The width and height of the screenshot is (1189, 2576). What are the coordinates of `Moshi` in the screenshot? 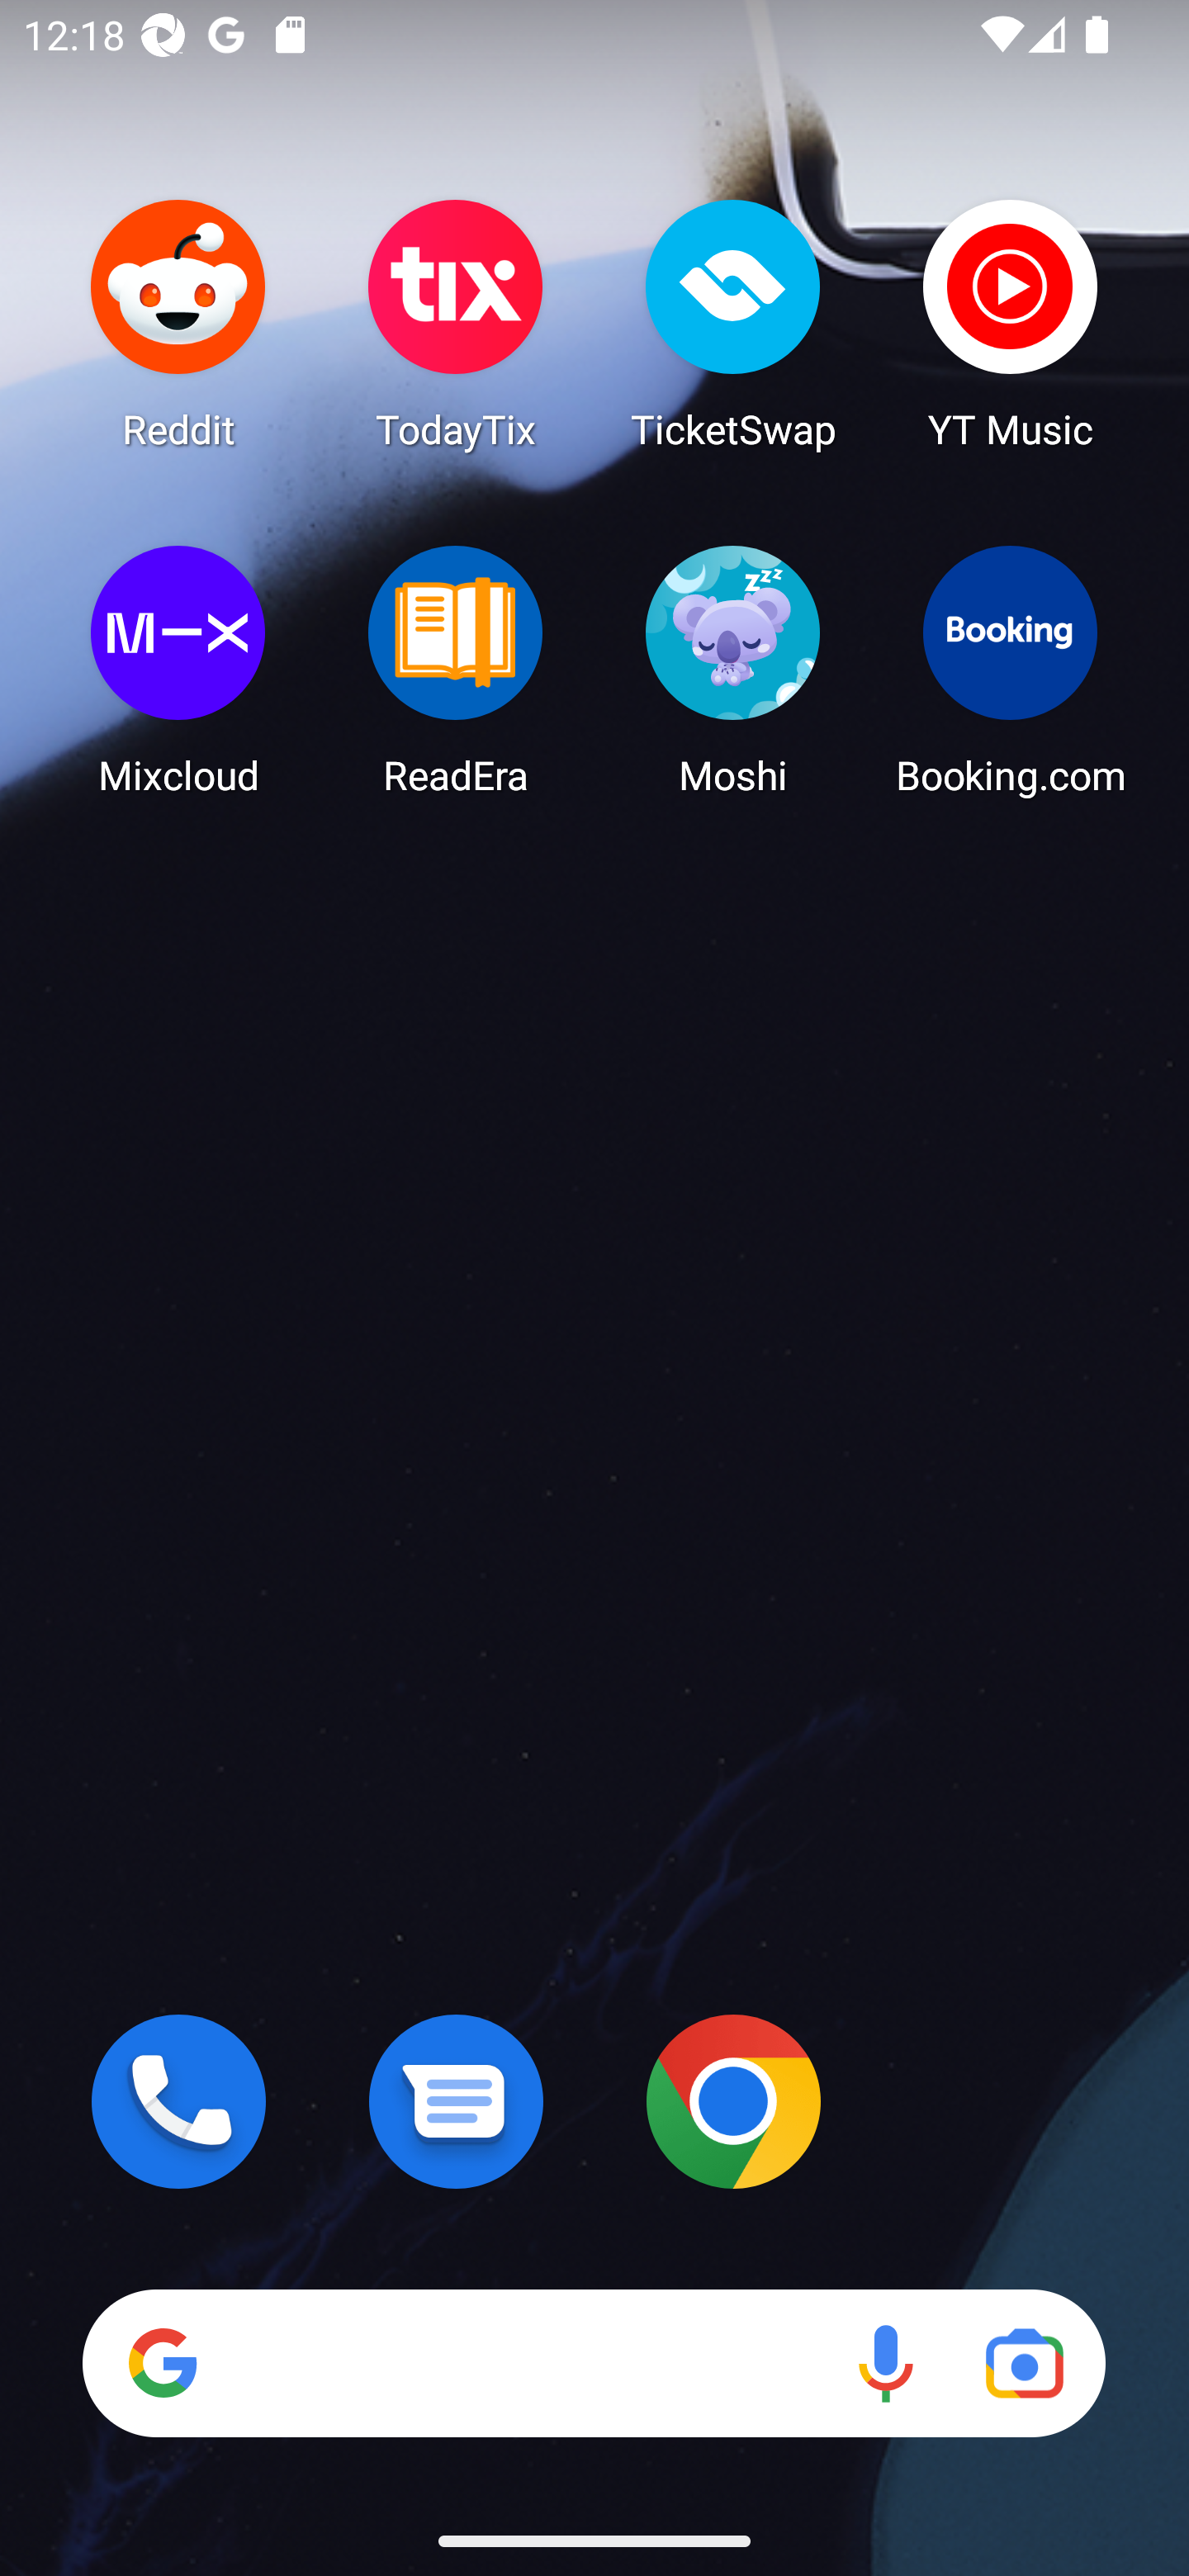 It's located at (733, 670).